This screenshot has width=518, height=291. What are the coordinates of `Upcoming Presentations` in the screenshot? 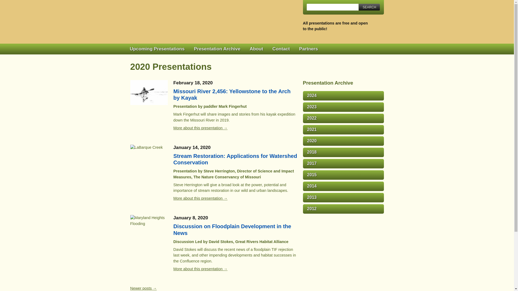 It's located at (157, 49).